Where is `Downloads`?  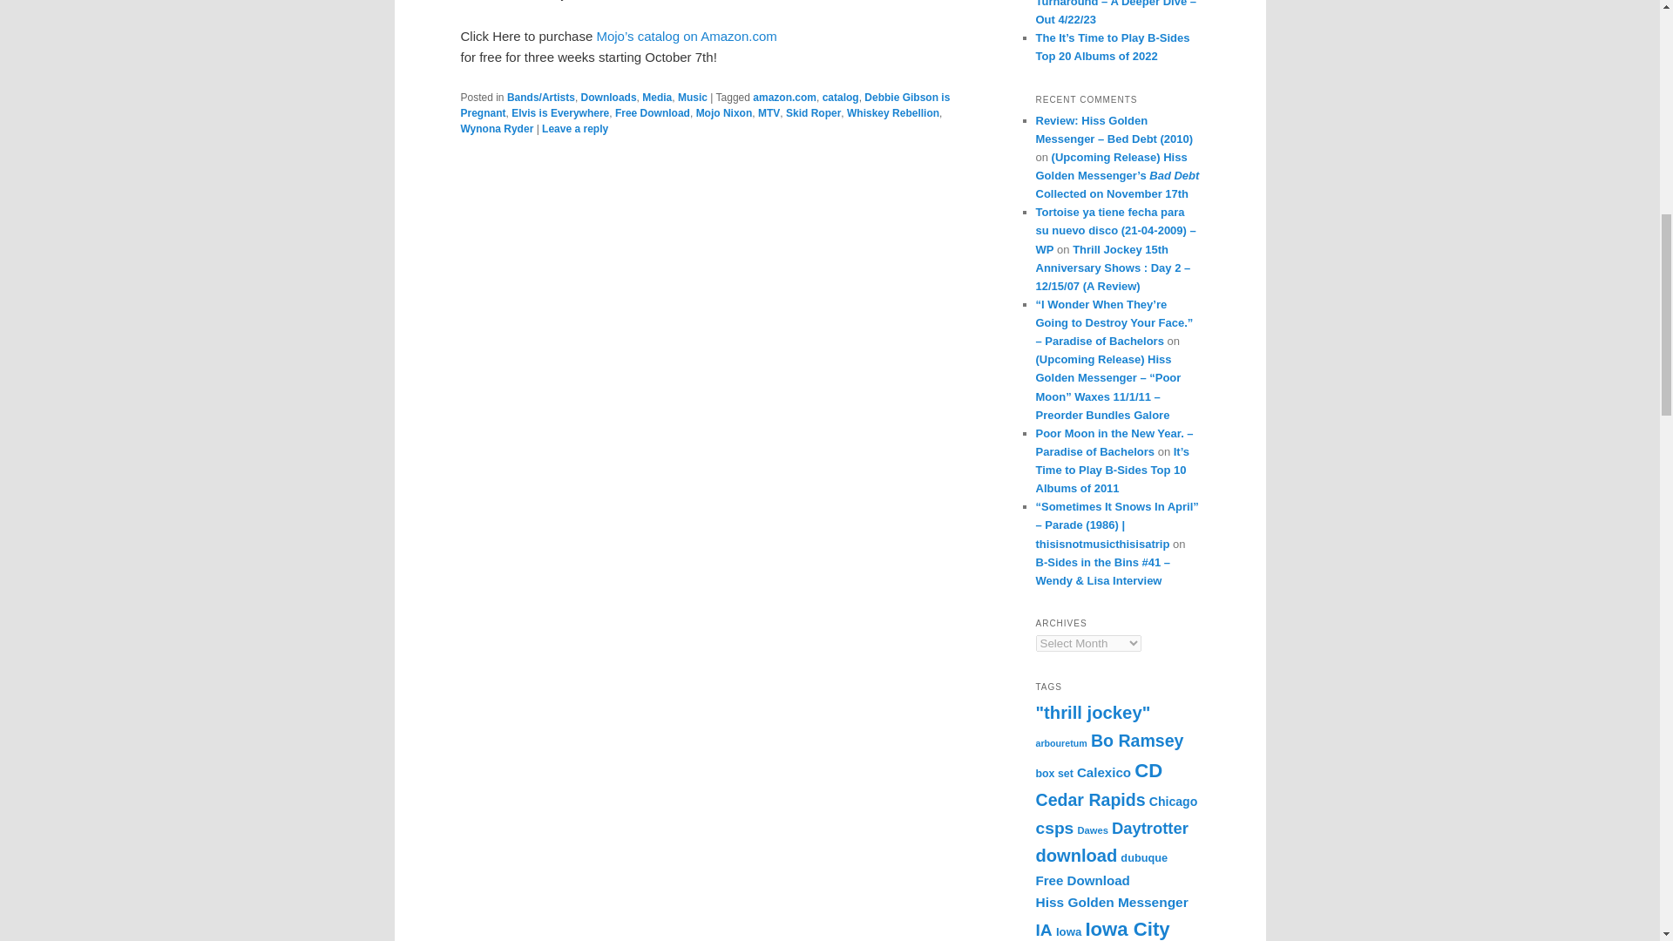
Downloads is located at coordinates (608, 97).